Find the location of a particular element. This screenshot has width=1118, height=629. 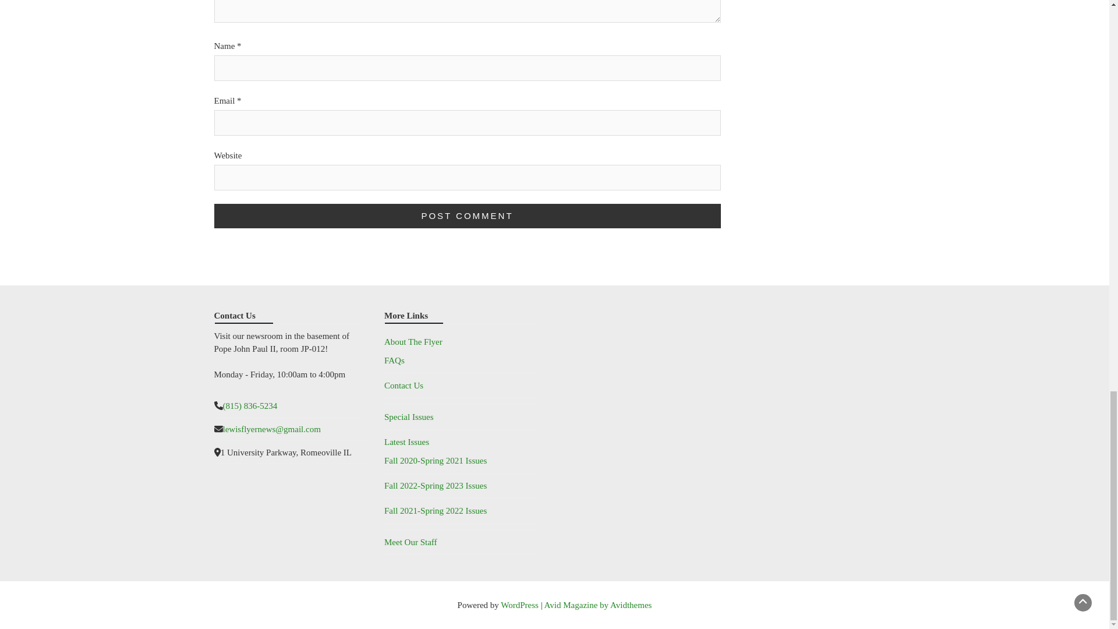

Special Issues is located at coordinates (409, 417).